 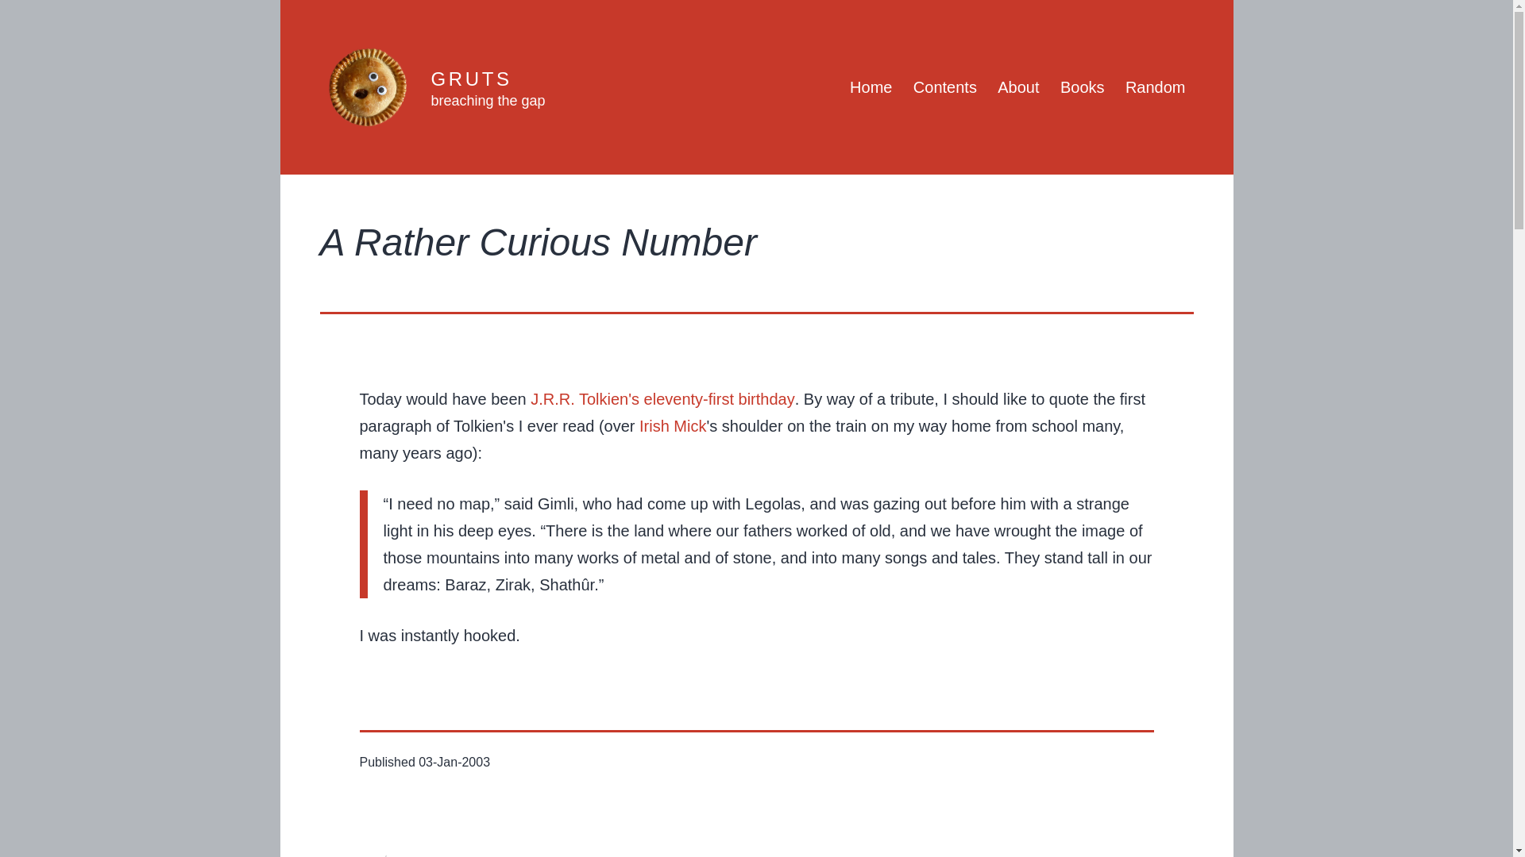 What do you see at coordinates (1018, 86) in the screenshot?
I see `About` at bounding box center [1018, 86].